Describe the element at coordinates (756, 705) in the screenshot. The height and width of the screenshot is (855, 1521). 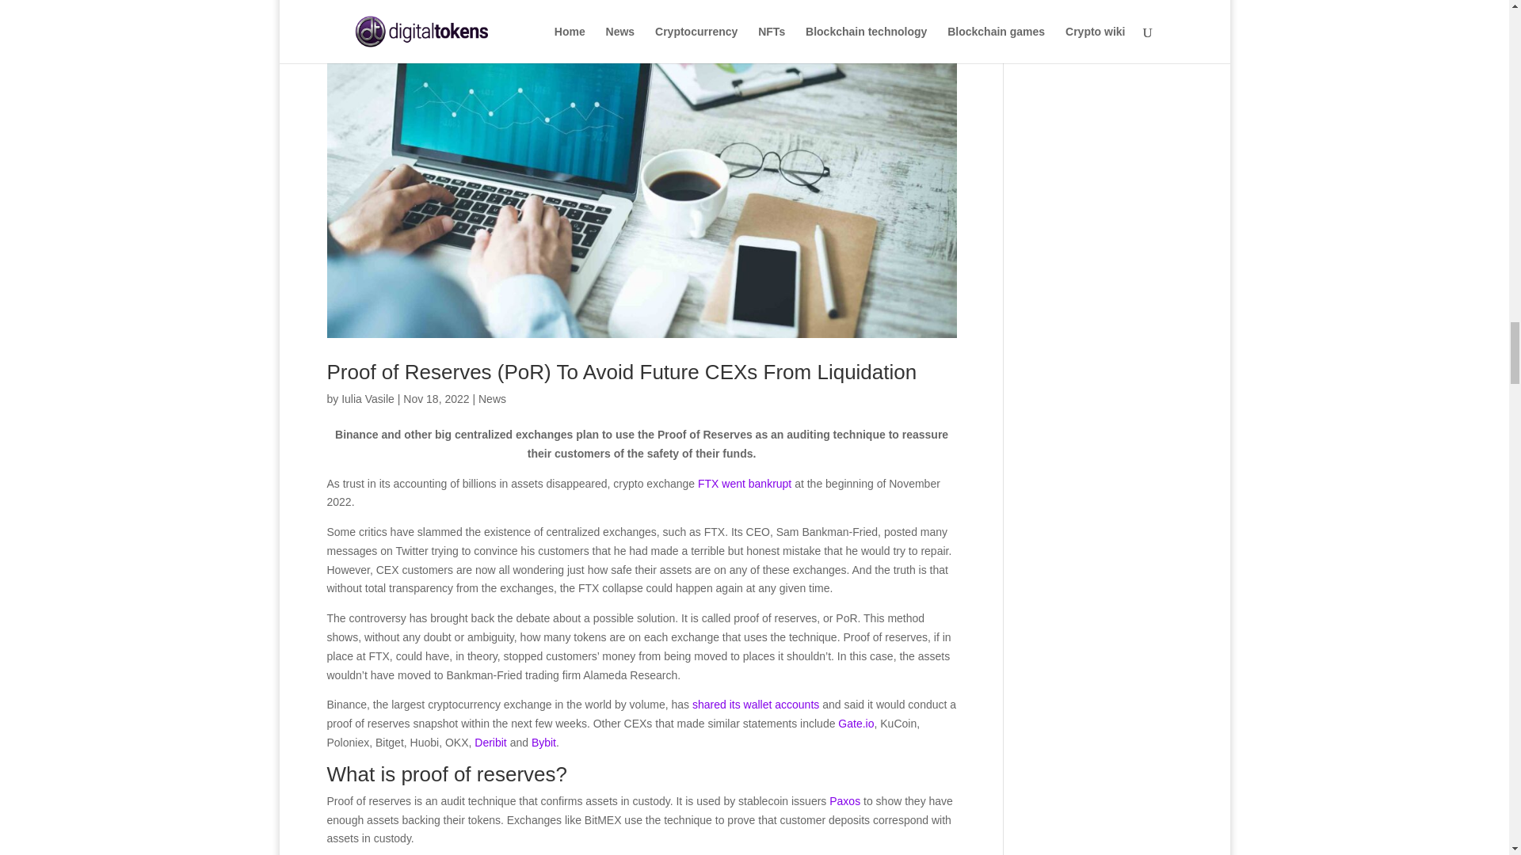
I see `shared its wallet accounts` at that location.